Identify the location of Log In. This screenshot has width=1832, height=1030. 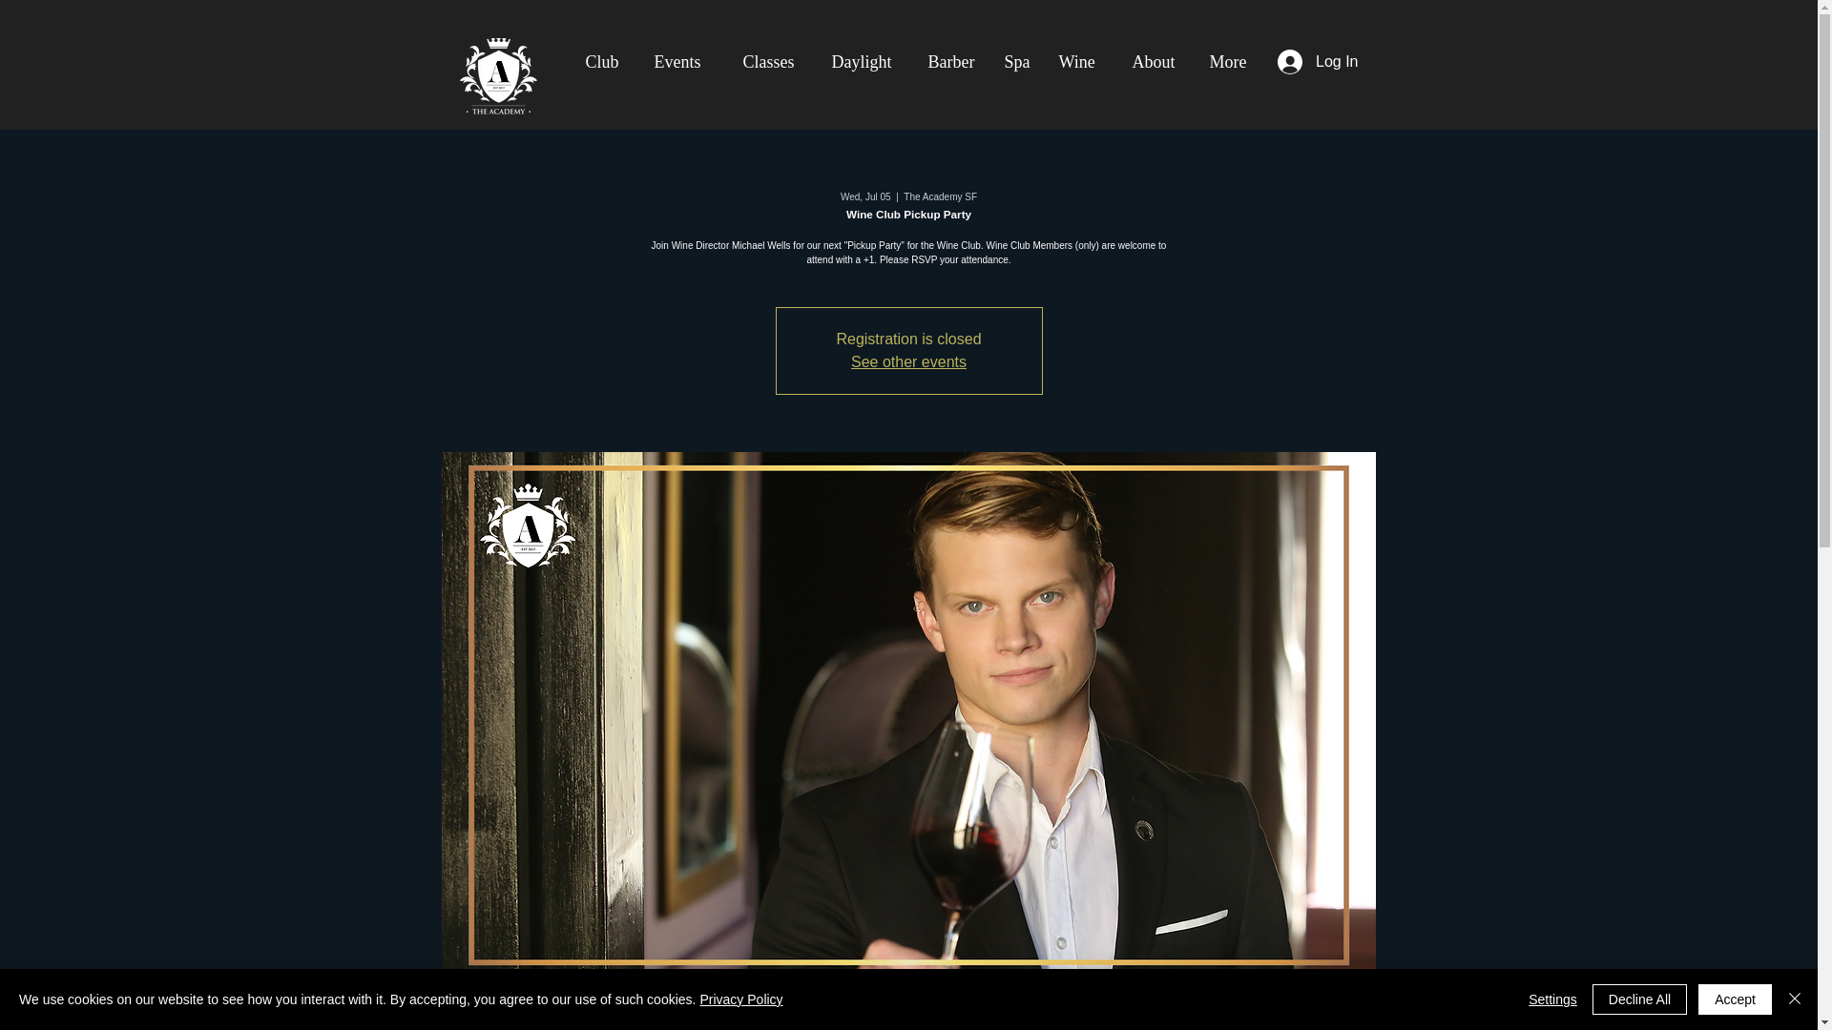
(1317, 62).